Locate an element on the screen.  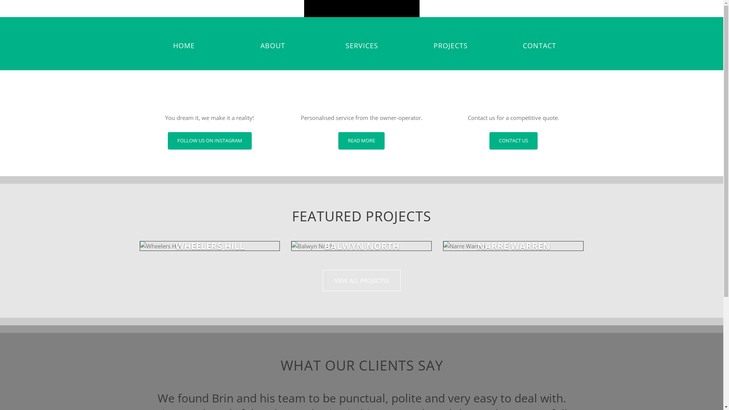
PROJECTS is located at coordinates (451, 46).